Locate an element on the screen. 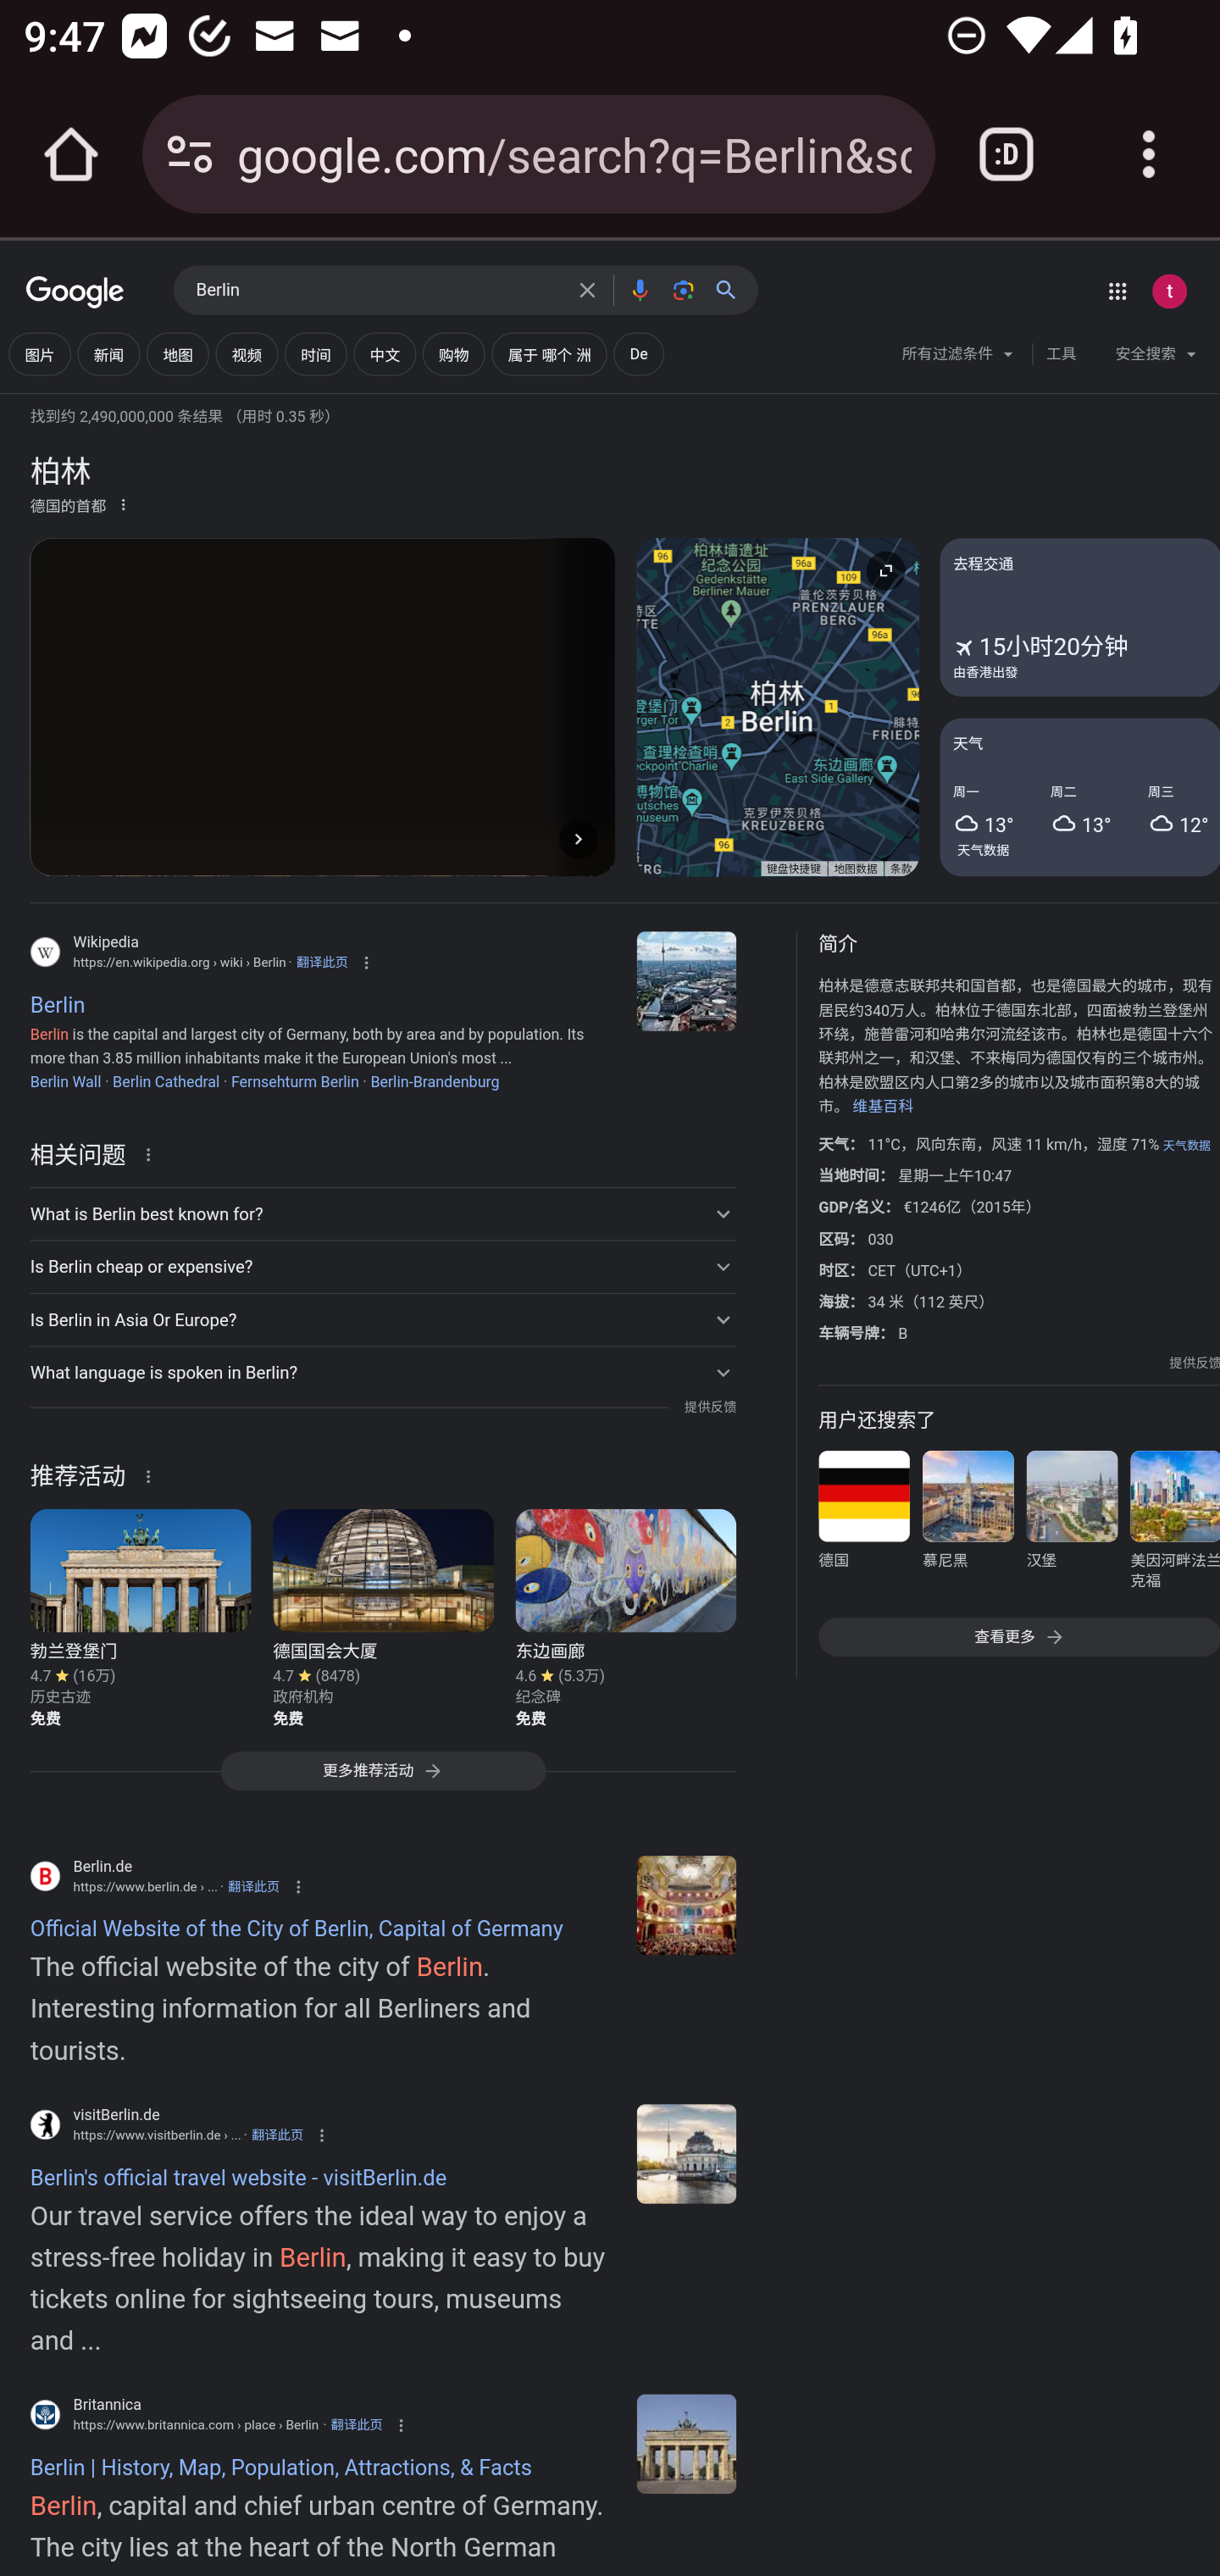  汉堡 is located at coordinates (1071, 1524).